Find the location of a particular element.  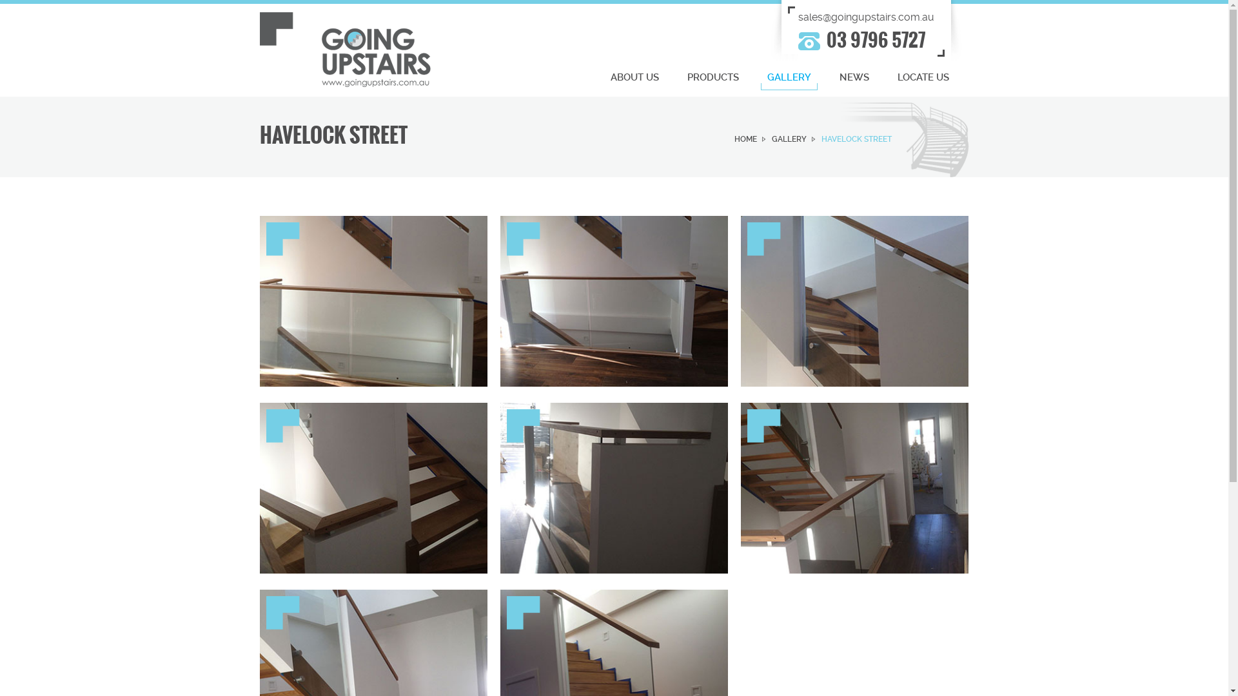

03 9796 5727 is located at coordinates (876, 40).